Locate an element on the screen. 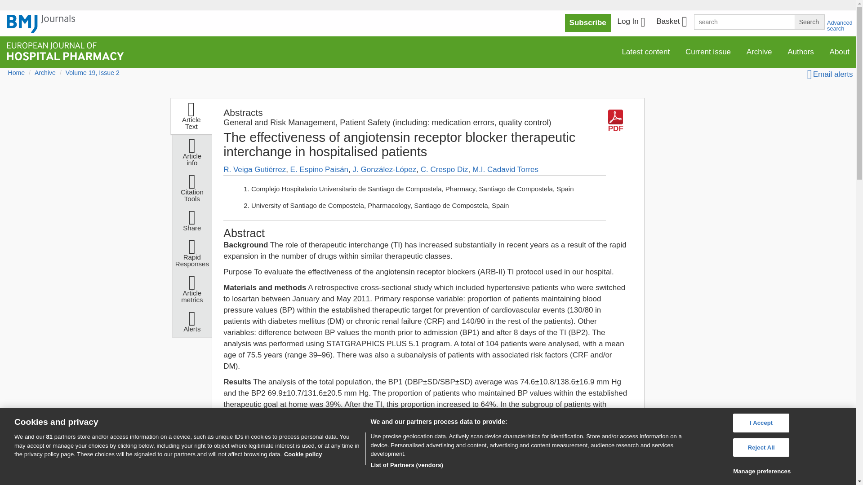 The height and width of the screenshot is (485, 863). Search is located at coordinates (809, 22).